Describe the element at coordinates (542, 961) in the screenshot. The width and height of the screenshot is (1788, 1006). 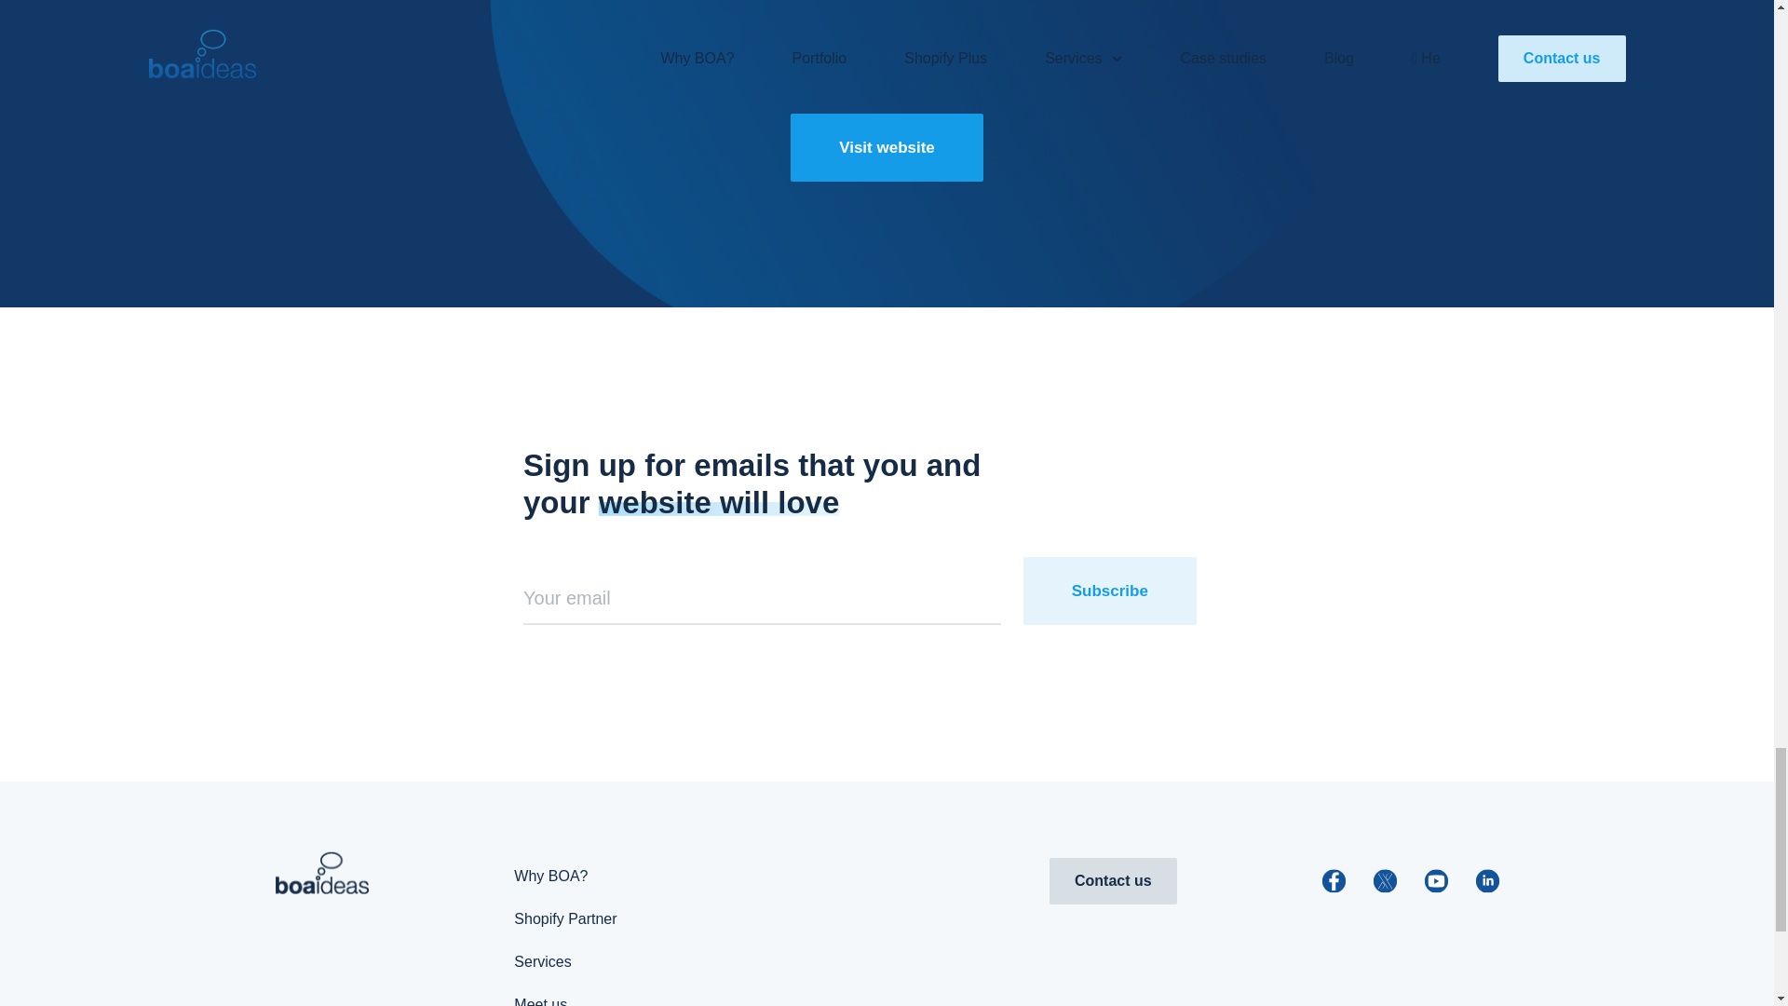
I see `Services` at that location.